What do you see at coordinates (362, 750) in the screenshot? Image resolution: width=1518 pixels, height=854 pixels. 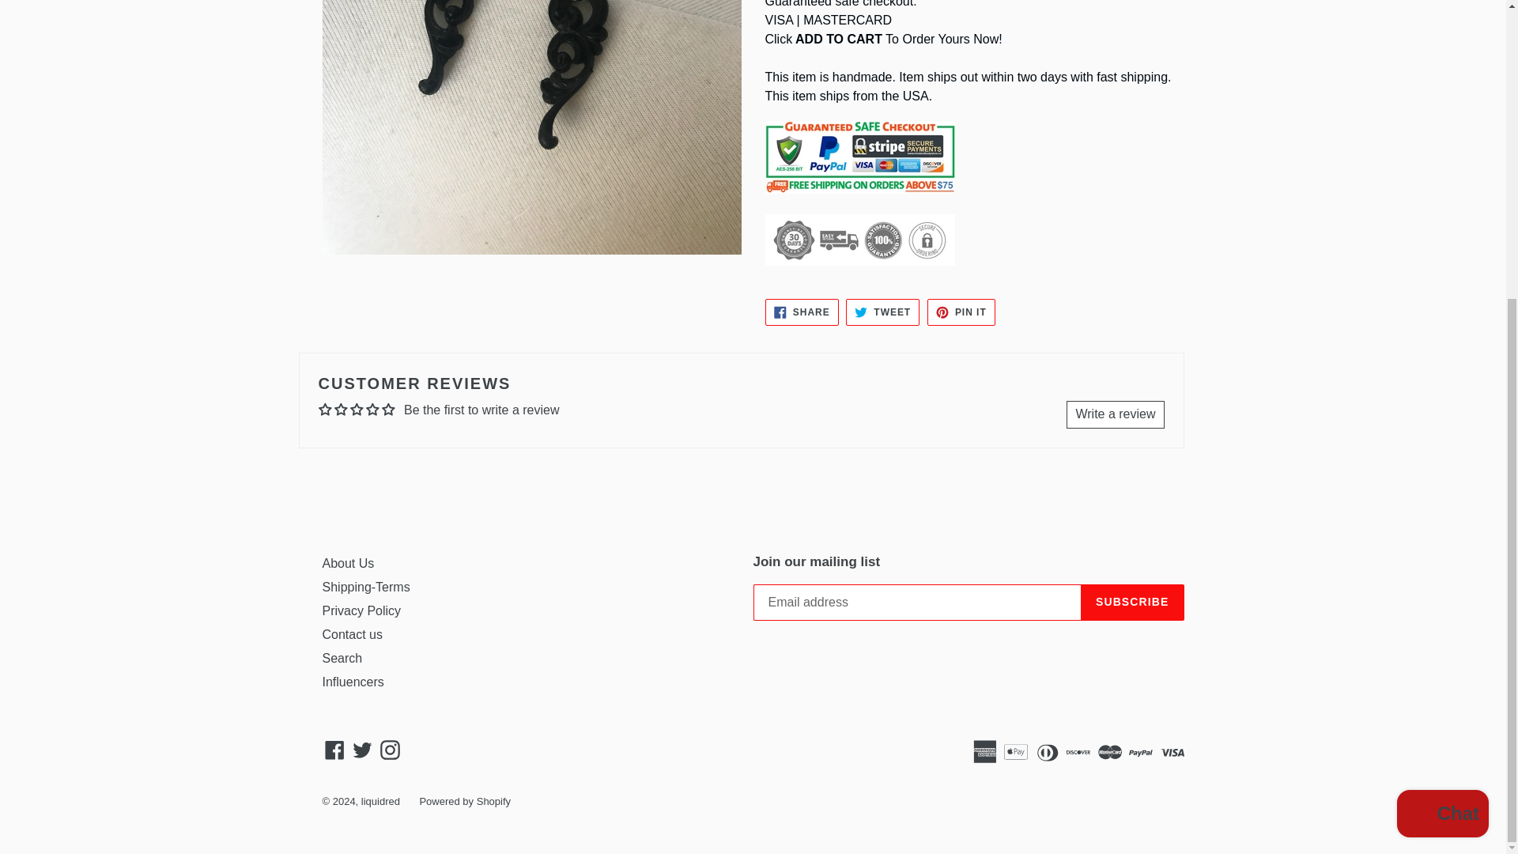 I see `liquidred on Twitter` at bounding box center [362, 750].